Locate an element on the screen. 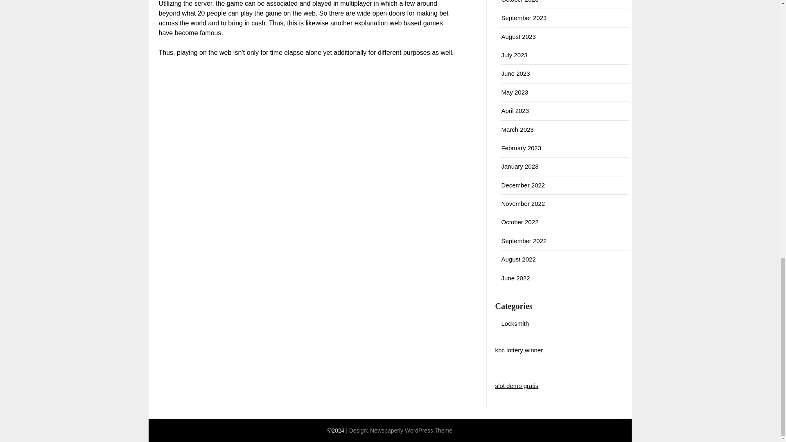 Image resolution: width=786 pixels, height=442 pixels. June 2023 is located at coordinates (515, 73).